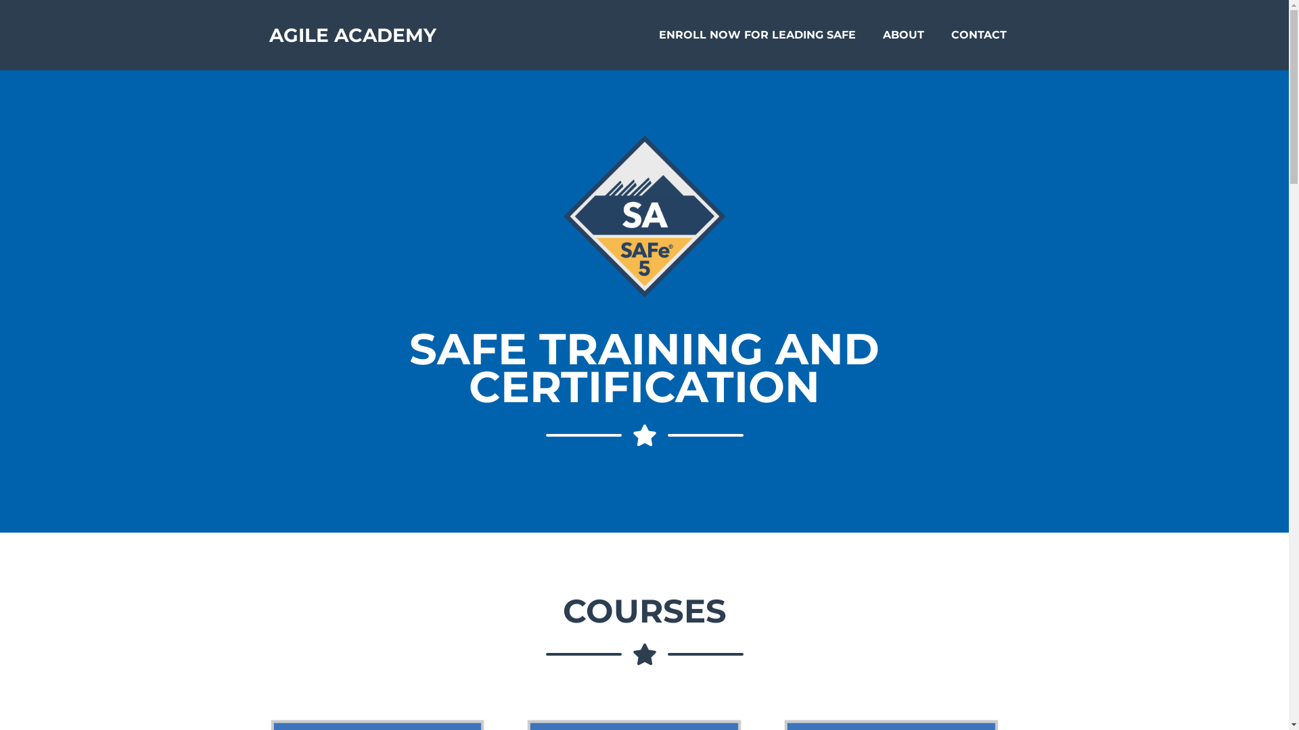 Image resolution: width=1299 pixels, height=730 pixels. Describe the element at coordinates (979, 35) in the screenshot. I see `CONTACT` at that location.